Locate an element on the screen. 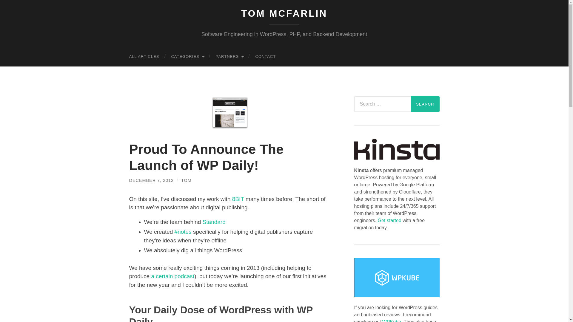  ALL ARTICLES is located at coordinates (144, 56).